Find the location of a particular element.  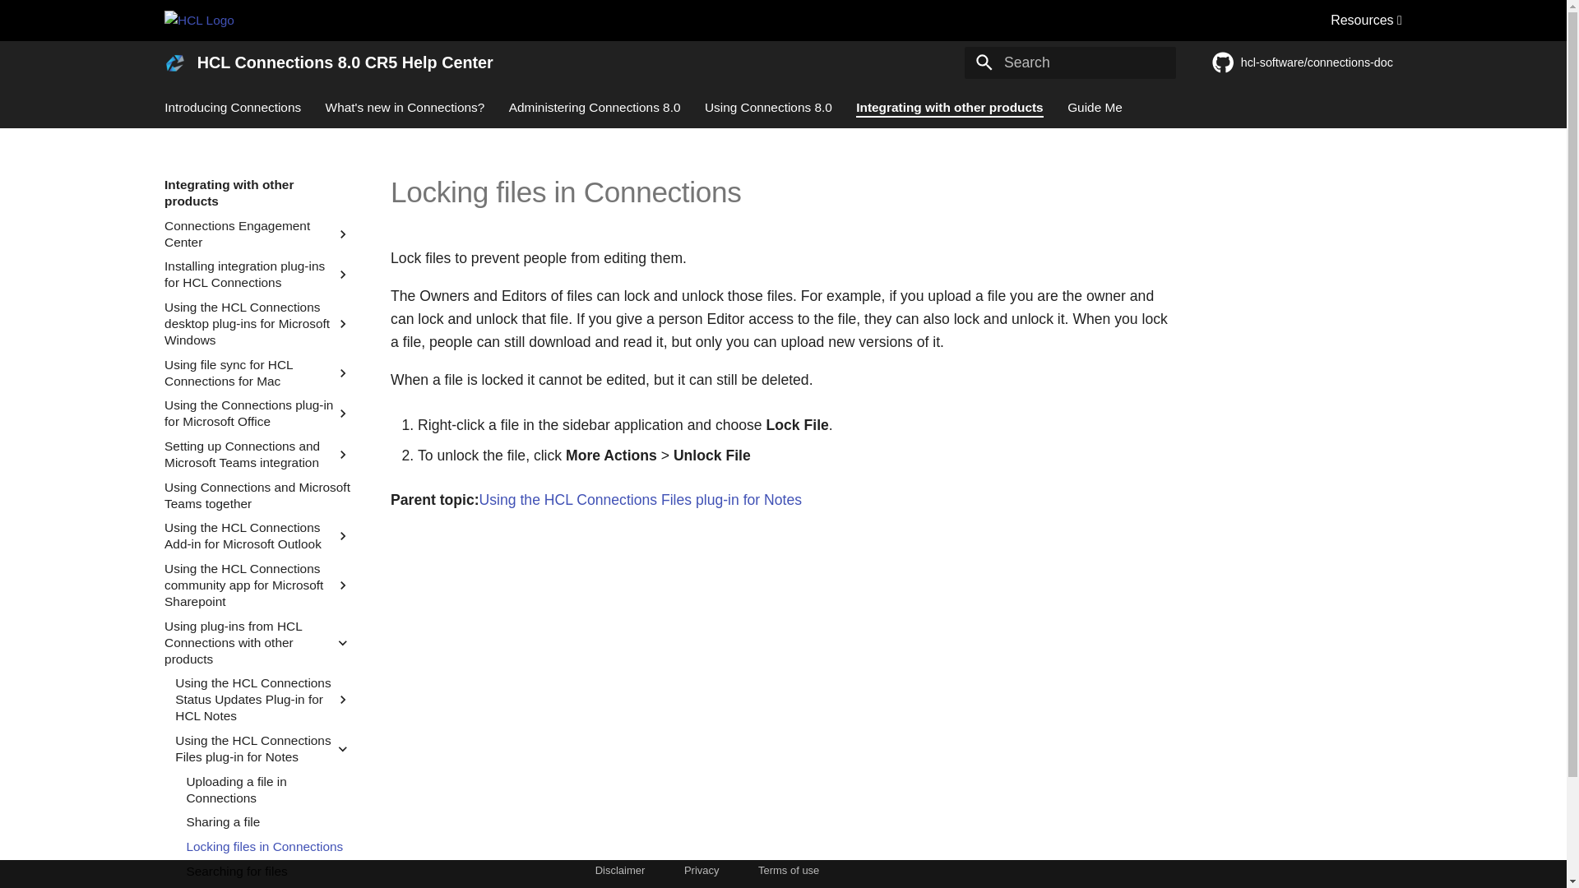

Resources is located at coordinates (1366, 20).